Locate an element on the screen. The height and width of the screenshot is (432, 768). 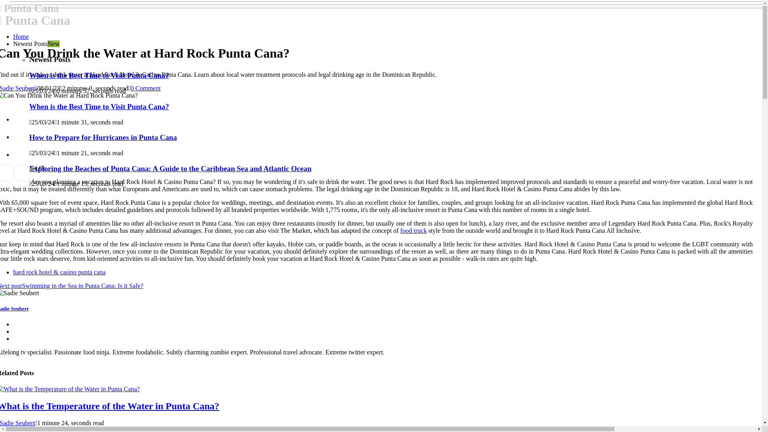
When is the Best Time to Visit Punta Cana? is located at coordinates (99, 106).